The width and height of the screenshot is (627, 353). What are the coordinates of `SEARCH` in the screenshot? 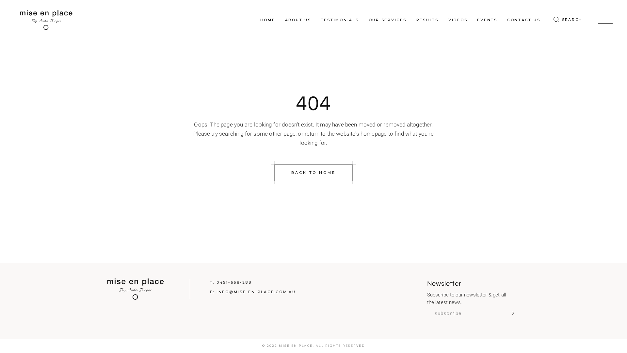 It's located at (568, 20).